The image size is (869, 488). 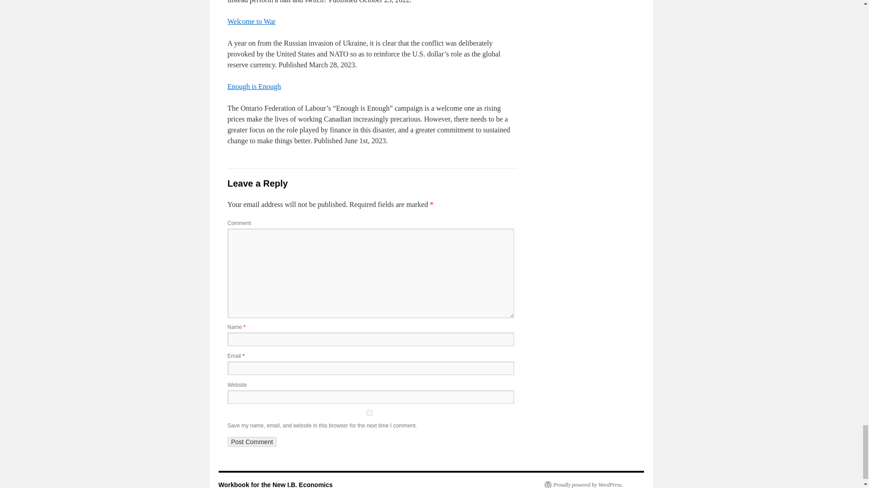 What do you see at coordinates (252, 442) in the screenshot?
I see `Post Comment` at bounding box center [252, 442].